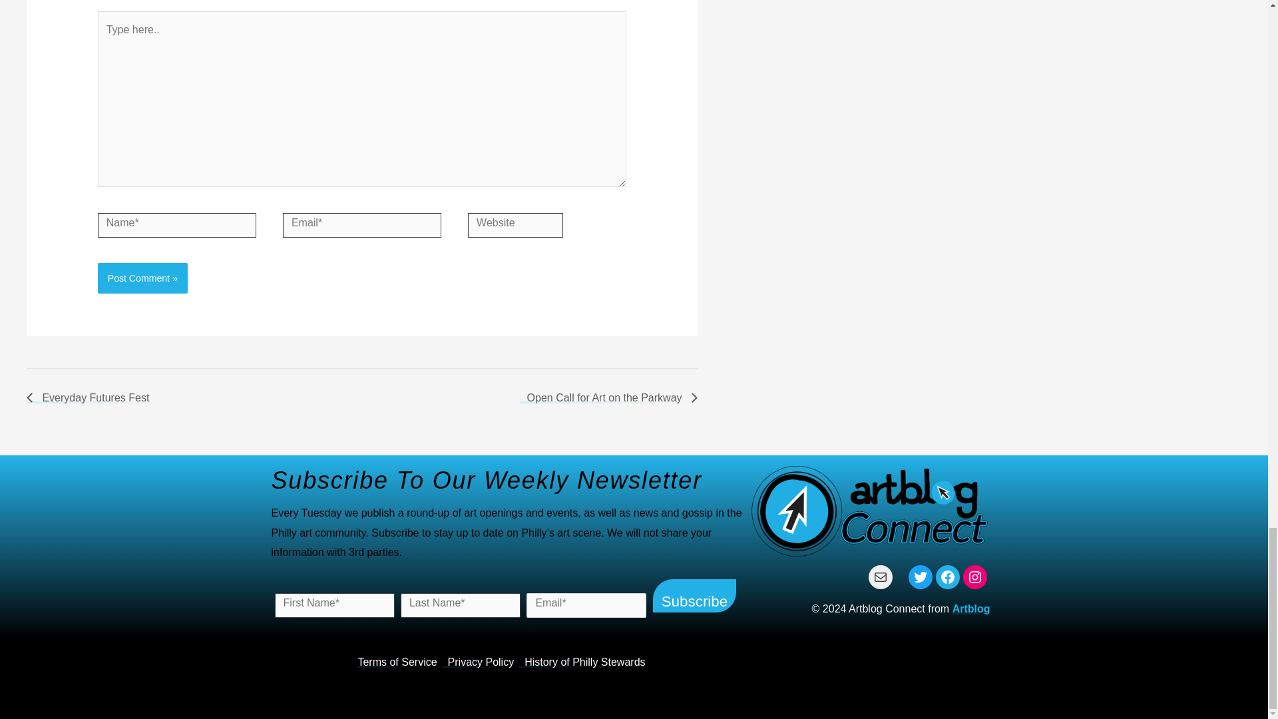 Image resolution: width=1278 pixels, height=719 pixels. I want to click on Subscribe, so click(694, 596).